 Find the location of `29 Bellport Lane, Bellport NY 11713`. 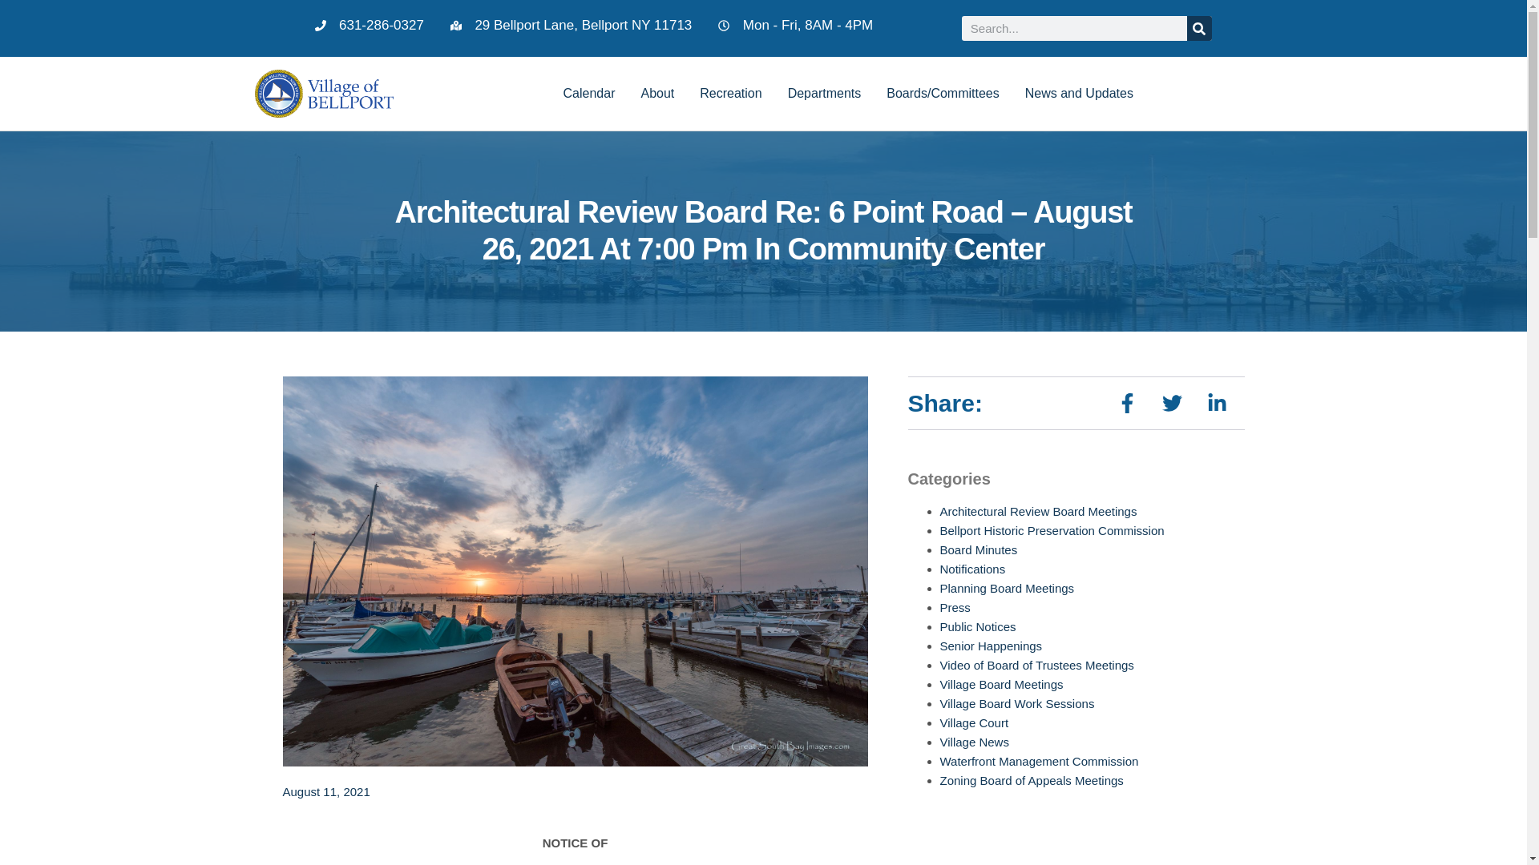

29 Bellport Lane, Bellport NY 11713 is located at coordinates (571, 26).